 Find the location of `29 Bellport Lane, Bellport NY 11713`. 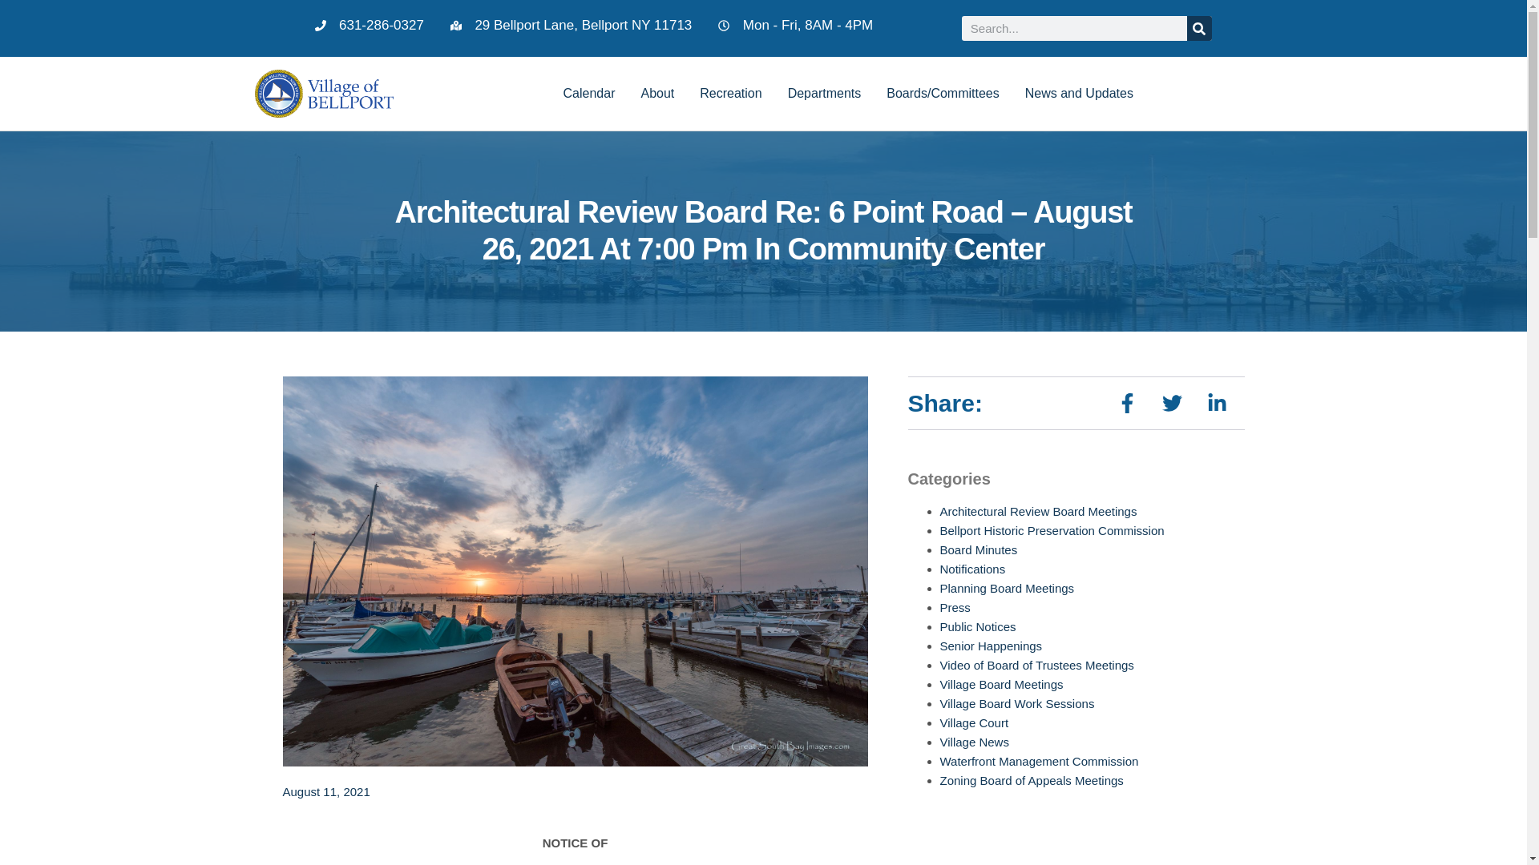

29 Bellport Lane, Bellport NY 11713 is located at coordinates (571, 26).